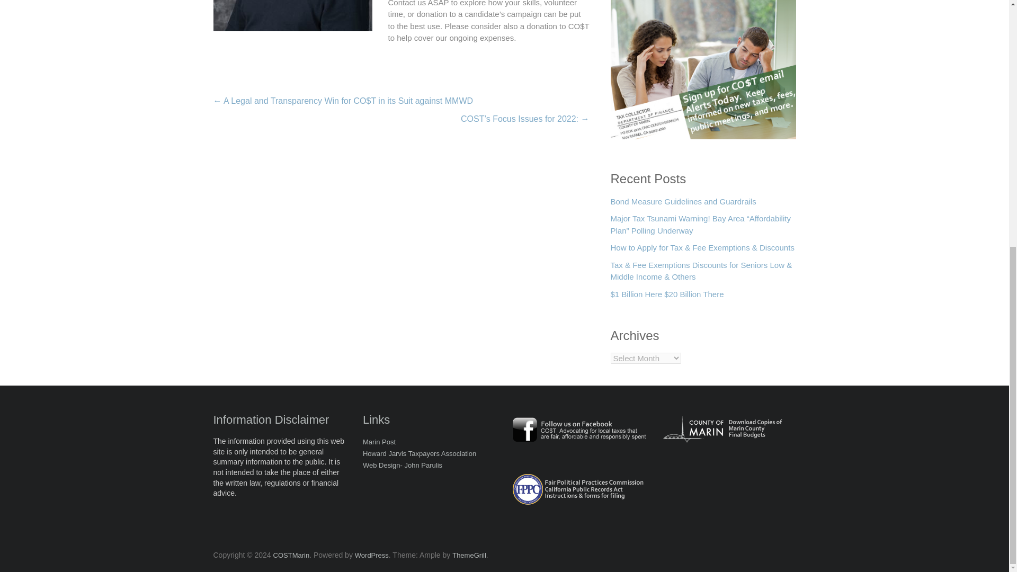 Image resolution: width=1017 pixels, height=572 pixels. What do you see at coordinates (291, 555) in the screenshot?
I see `COSTMarin` at bounding box center [291, 555].